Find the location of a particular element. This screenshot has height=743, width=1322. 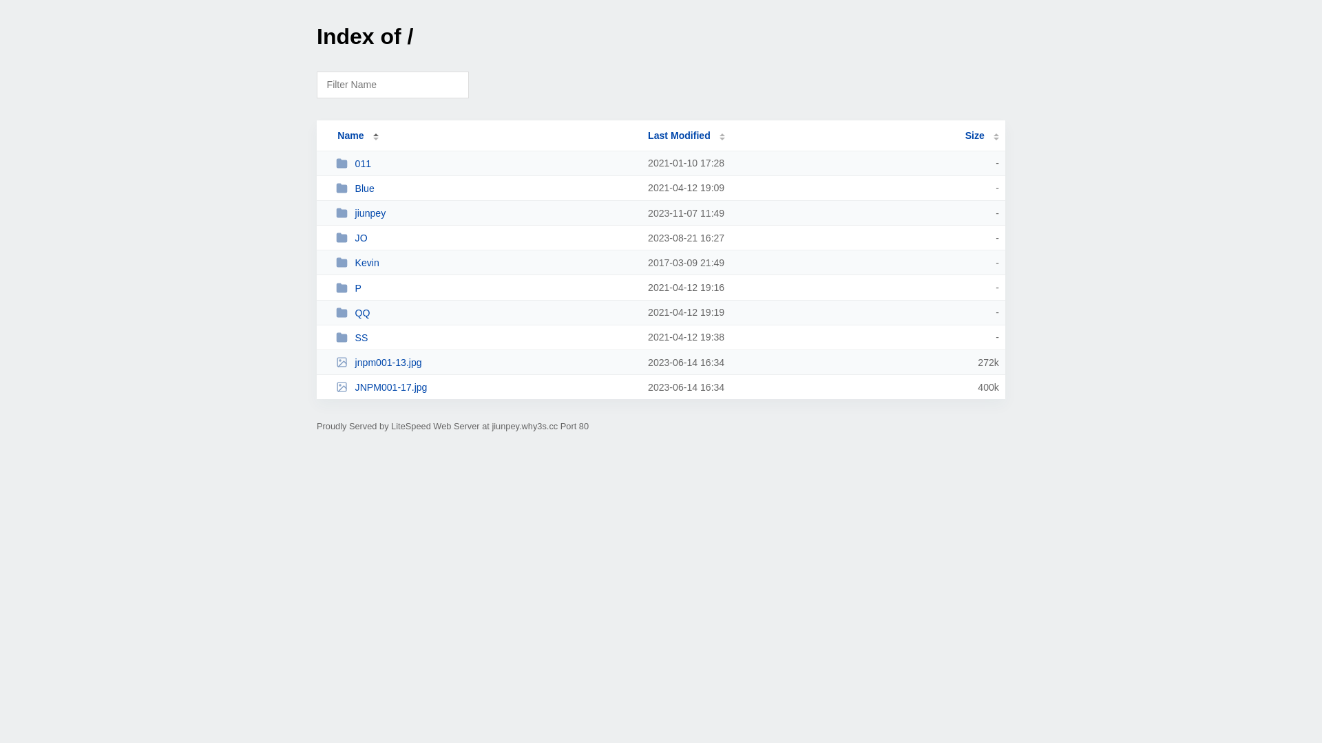

jiunpey is located at coordinates (486, 213).